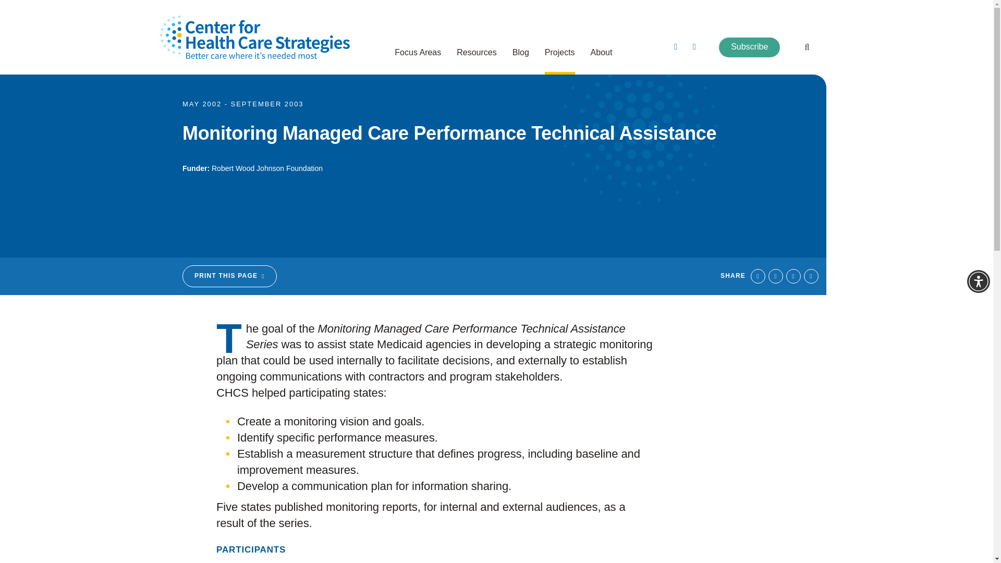 The height and width of the screenshot is (563, 1001). Describe the element at coordinates (477, 59) in the screenshot. I see `Resources` at that location.